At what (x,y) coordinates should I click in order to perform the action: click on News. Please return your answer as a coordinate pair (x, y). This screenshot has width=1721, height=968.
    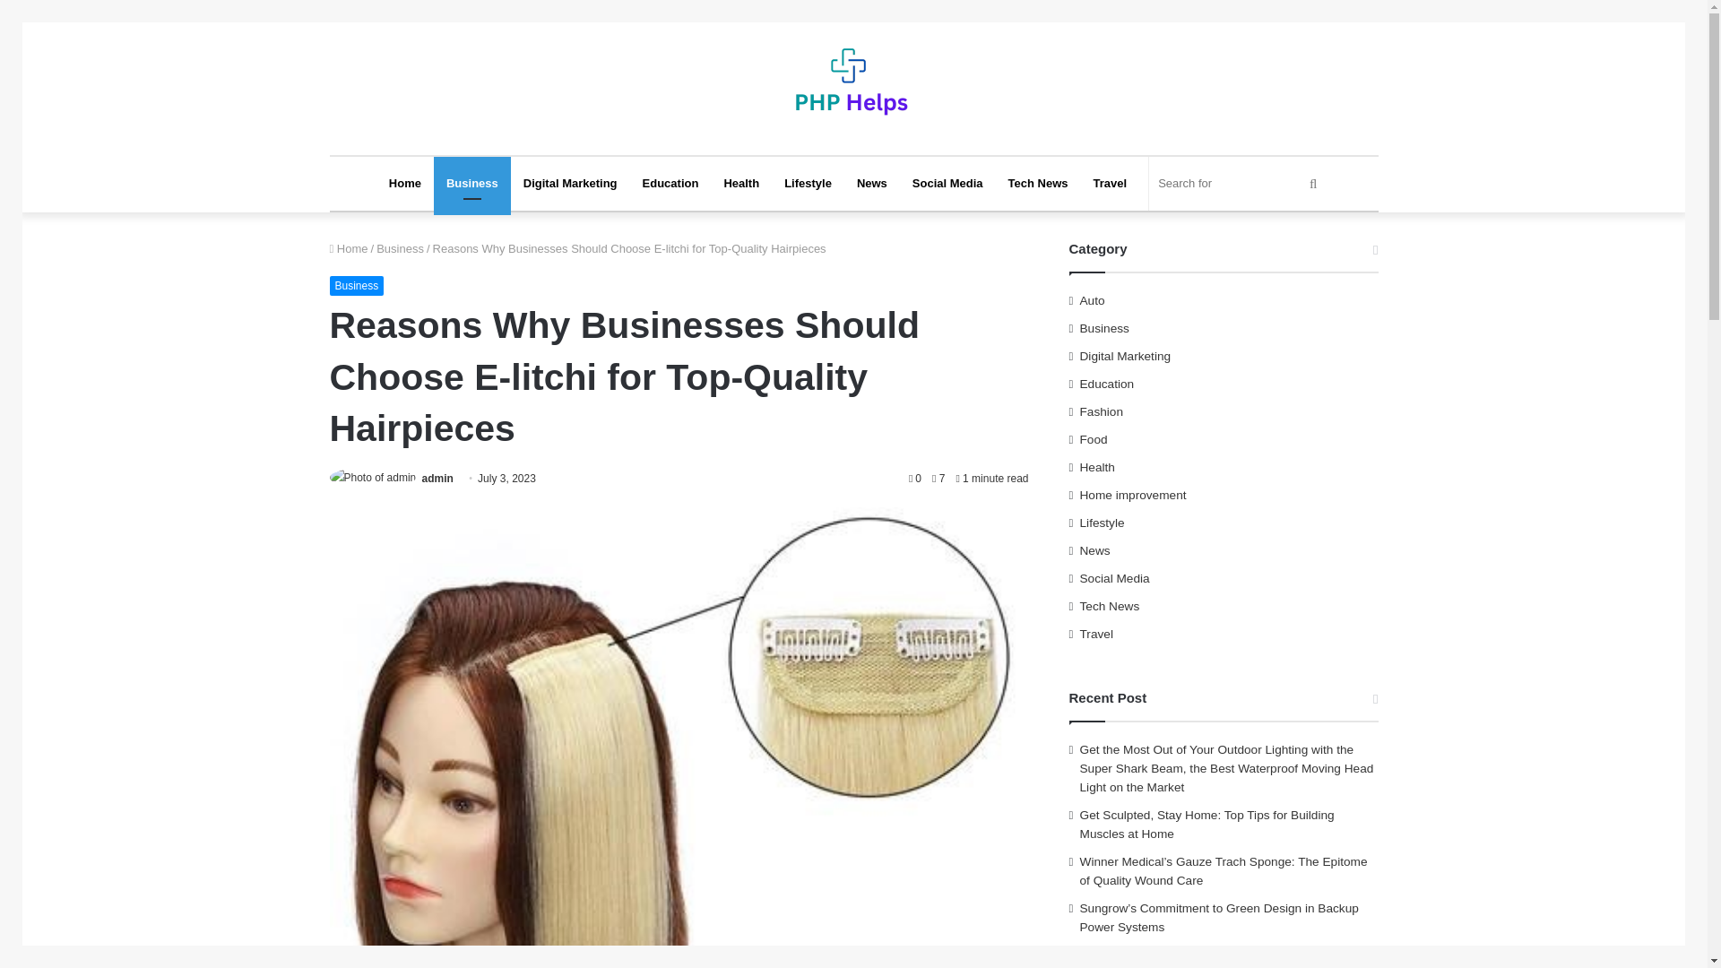
    Looking at the image, I should click on (872, 183).